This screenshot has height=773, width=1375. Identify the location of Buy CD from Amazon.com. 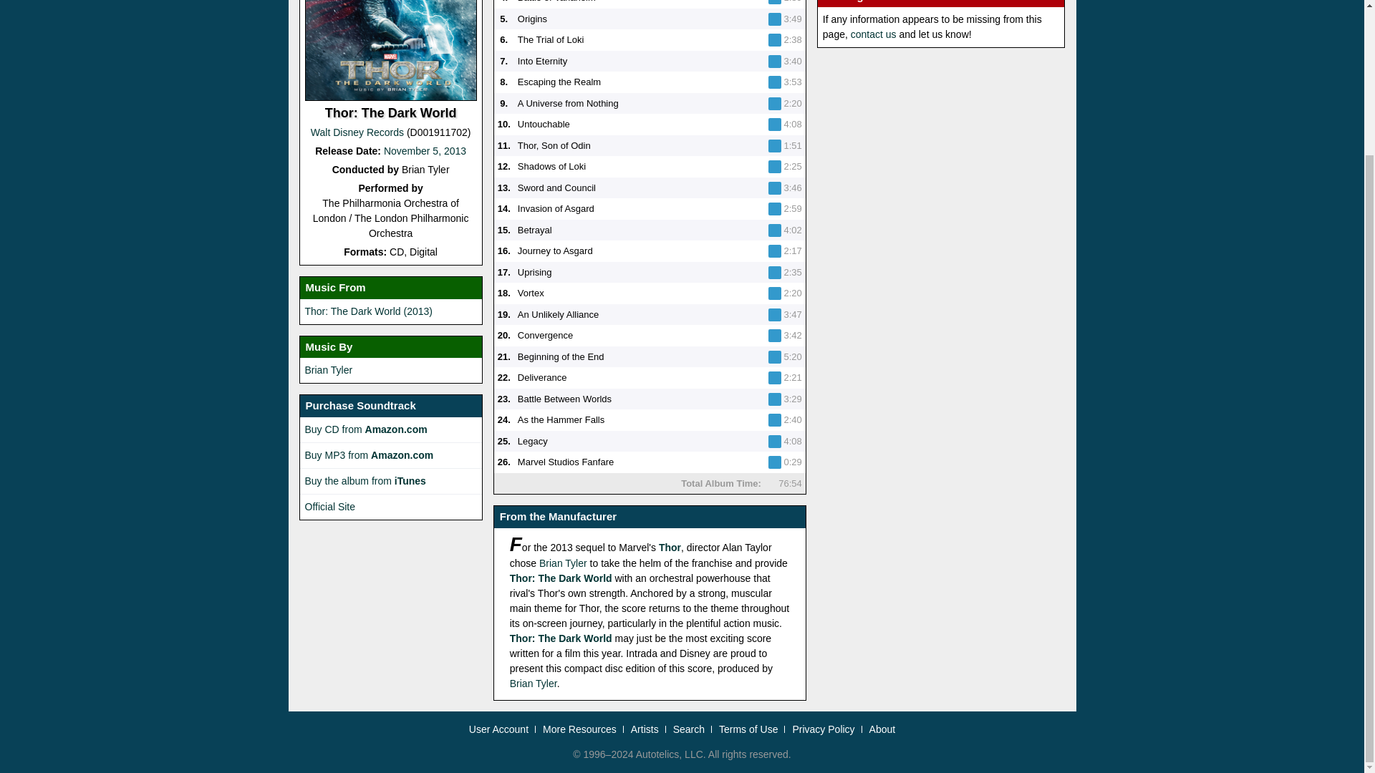
(367, 429).